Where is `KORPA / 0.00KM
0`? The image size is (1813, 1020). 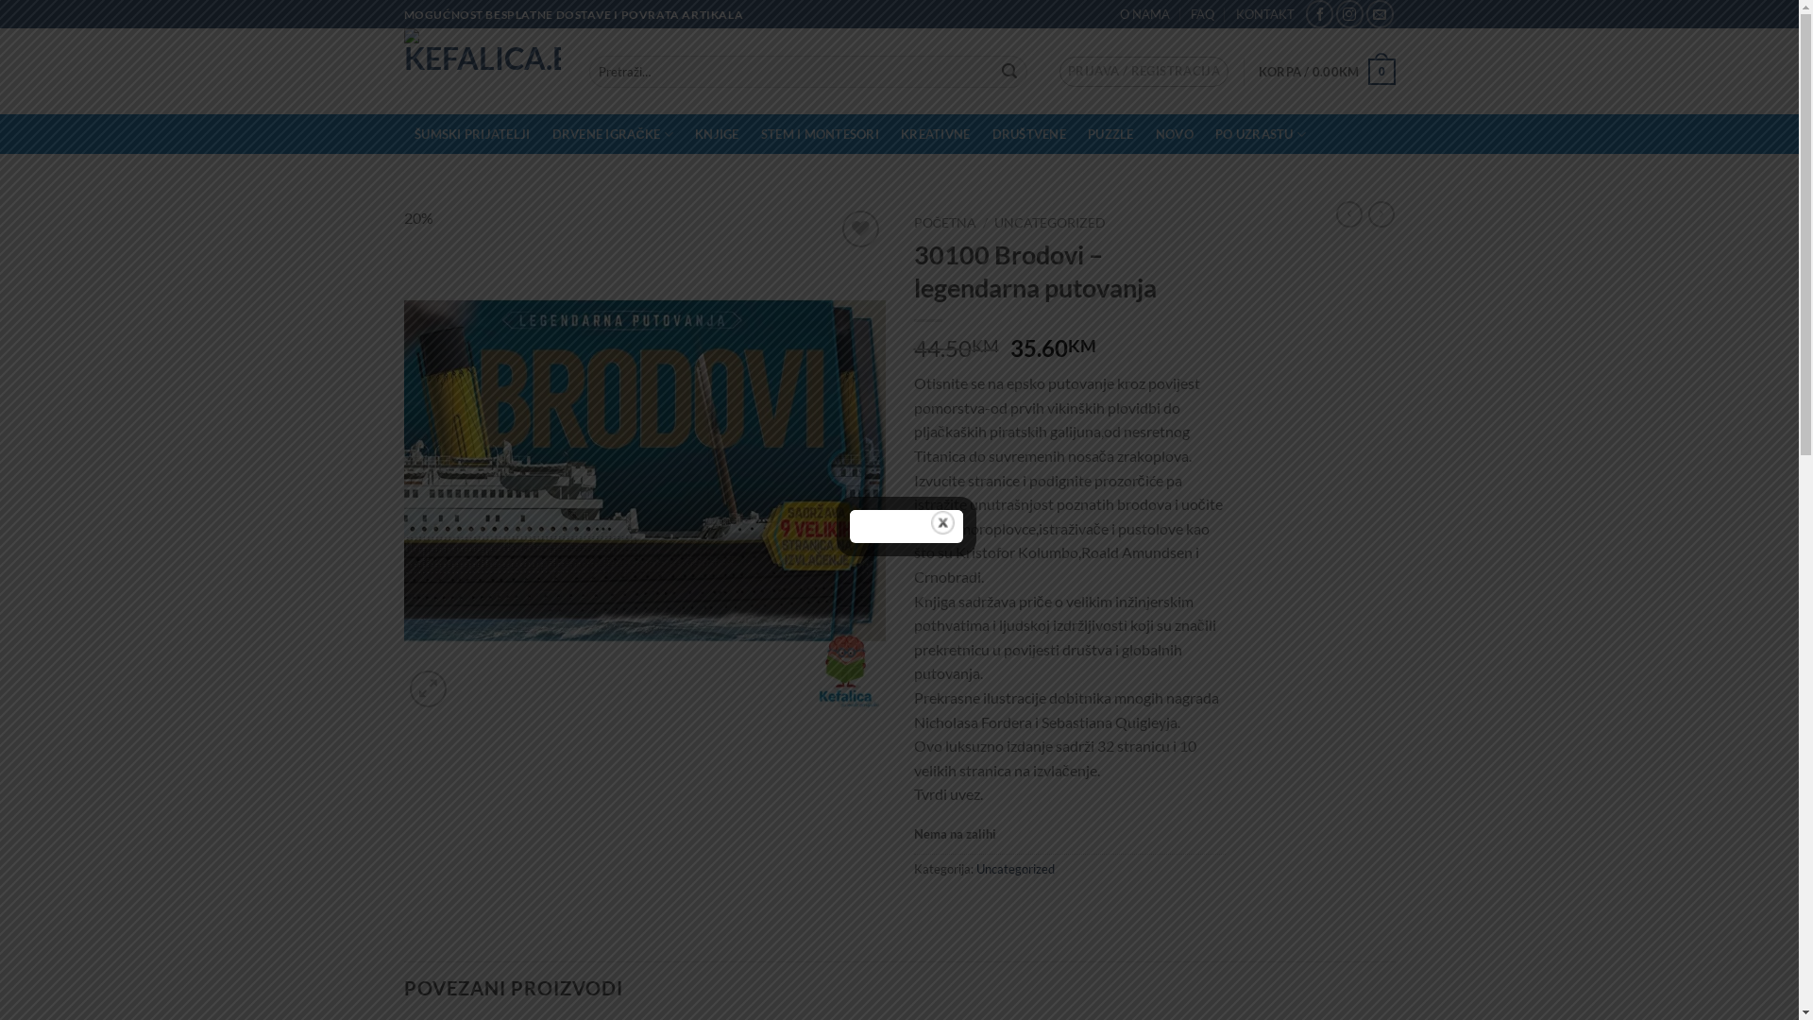
KORPA / 0.00KM
0 is located at coordinates (1328, 72).